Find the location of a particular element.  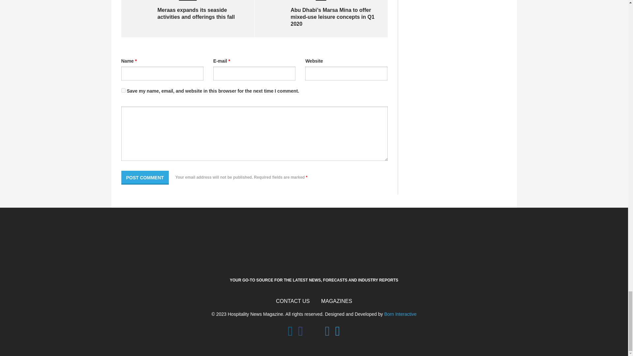

Post comment is located at coordinates (145, 178).